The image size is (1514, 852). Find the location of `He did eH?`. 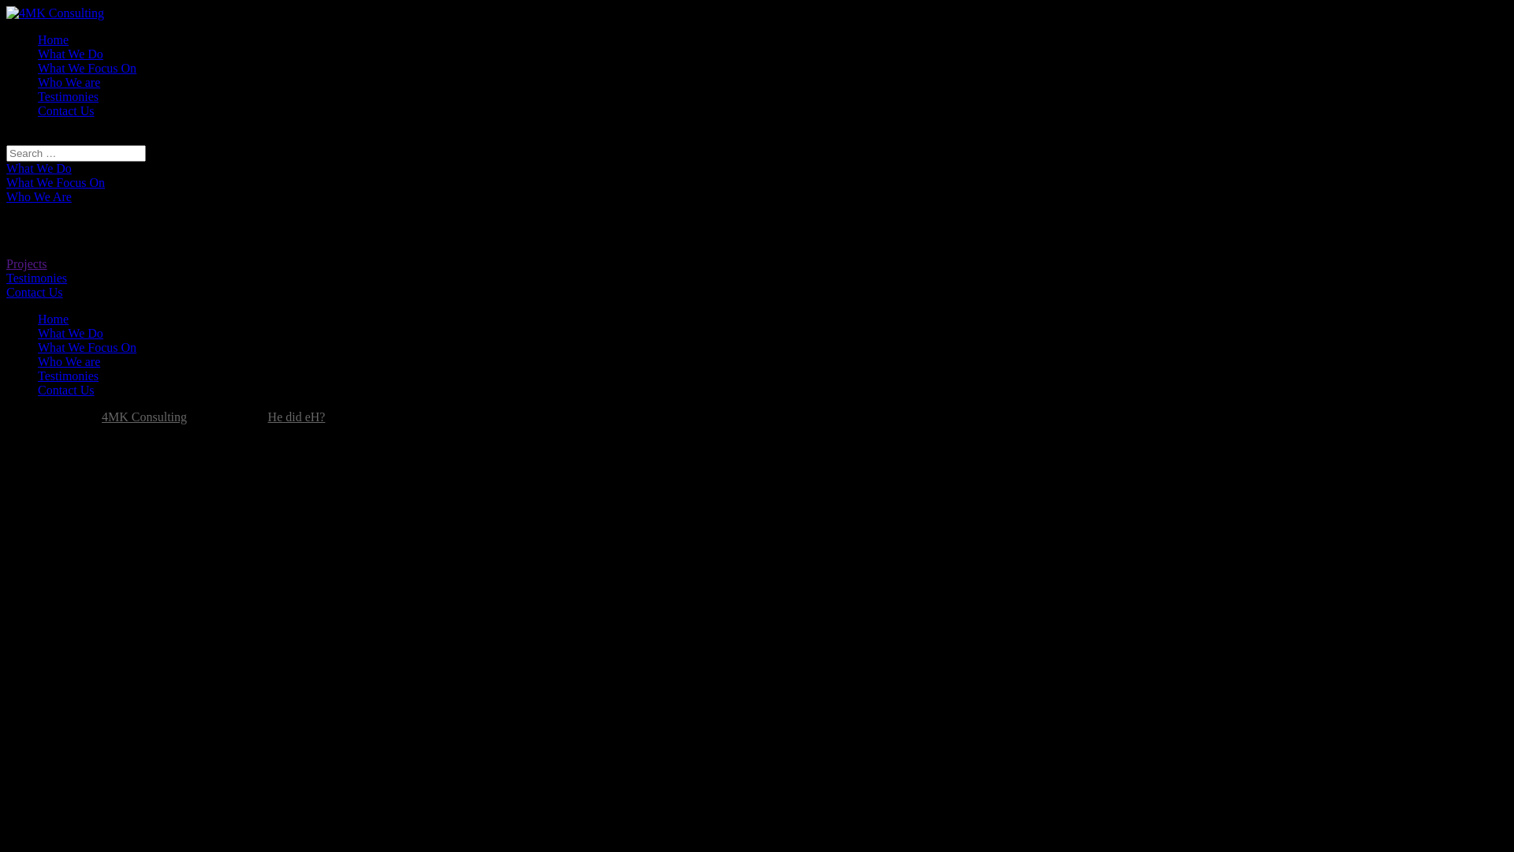

He did eH? is located at coordinates (296, 417).